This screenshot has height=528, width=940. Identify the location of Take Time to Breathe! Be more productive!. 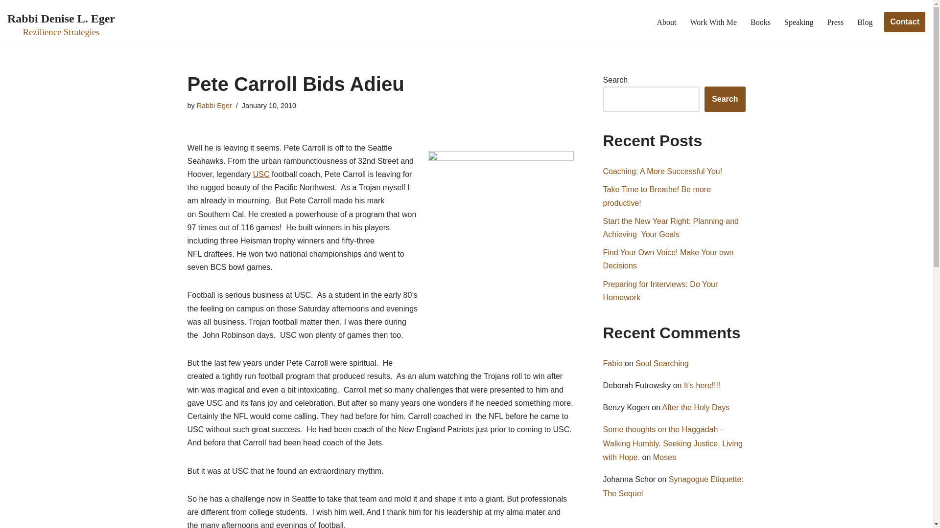
(657, 196).